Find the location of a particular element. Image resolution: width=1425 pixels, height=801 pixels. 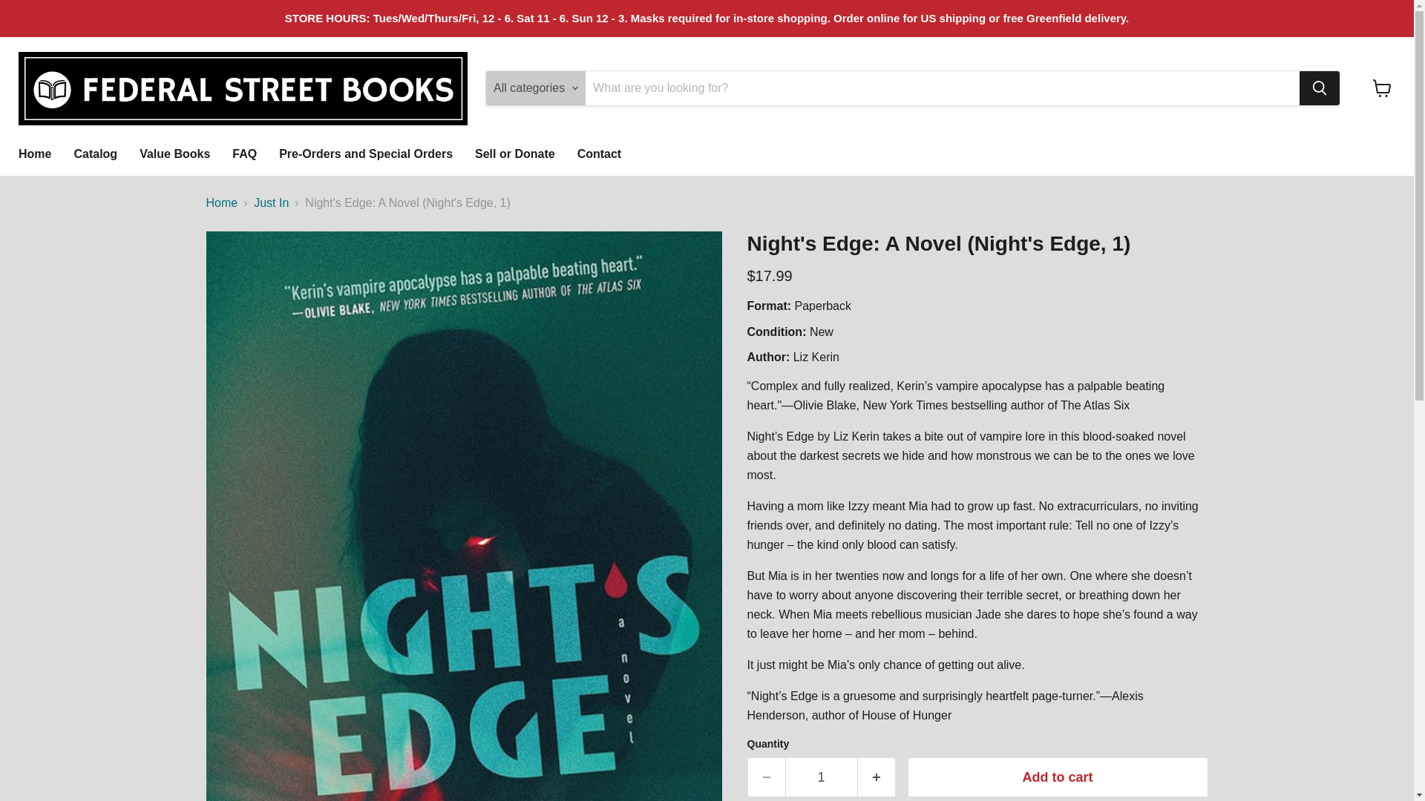

1 is located at coordinates (821, 777).